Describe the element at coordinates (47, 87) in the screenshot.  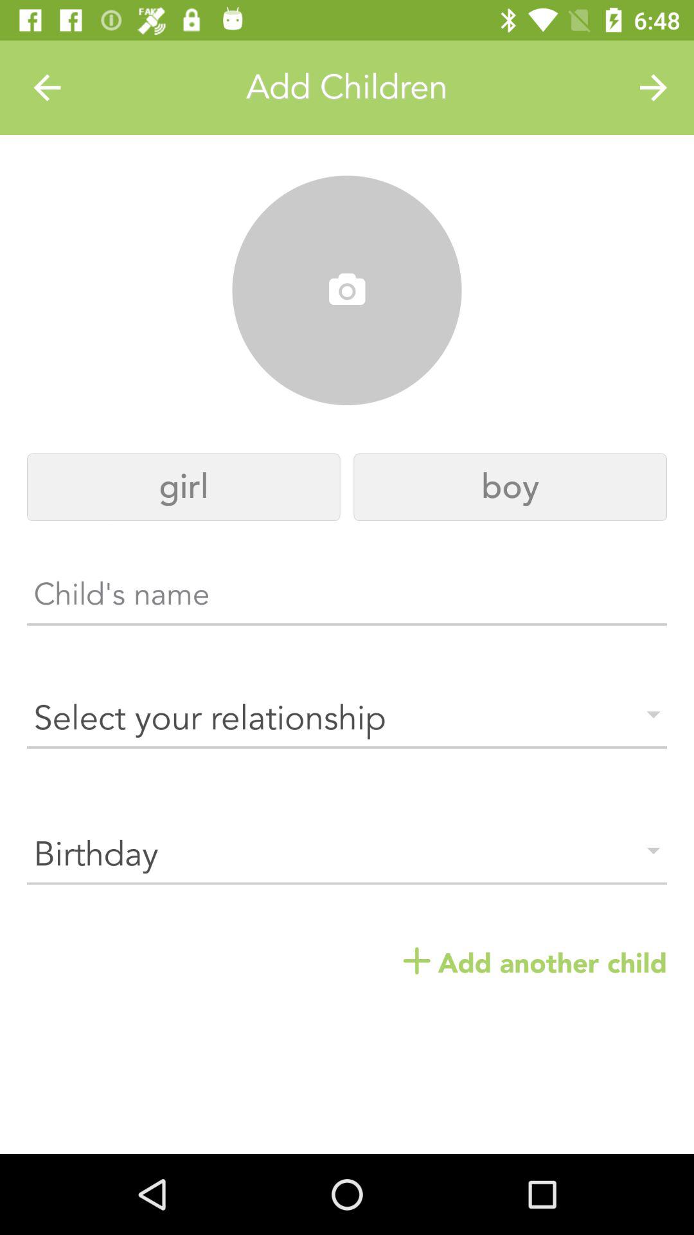
I see `turn on the item above girl item` at that location.